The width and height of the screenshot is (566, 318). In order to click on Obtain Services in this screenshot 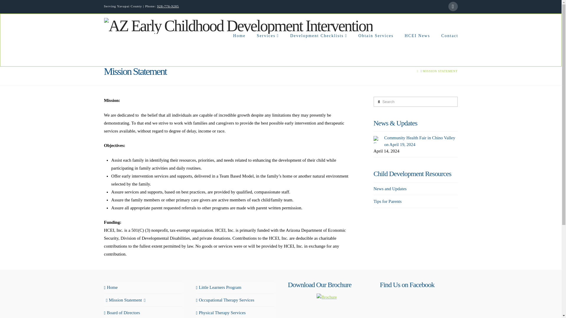, I will do `click(376, 50)`.